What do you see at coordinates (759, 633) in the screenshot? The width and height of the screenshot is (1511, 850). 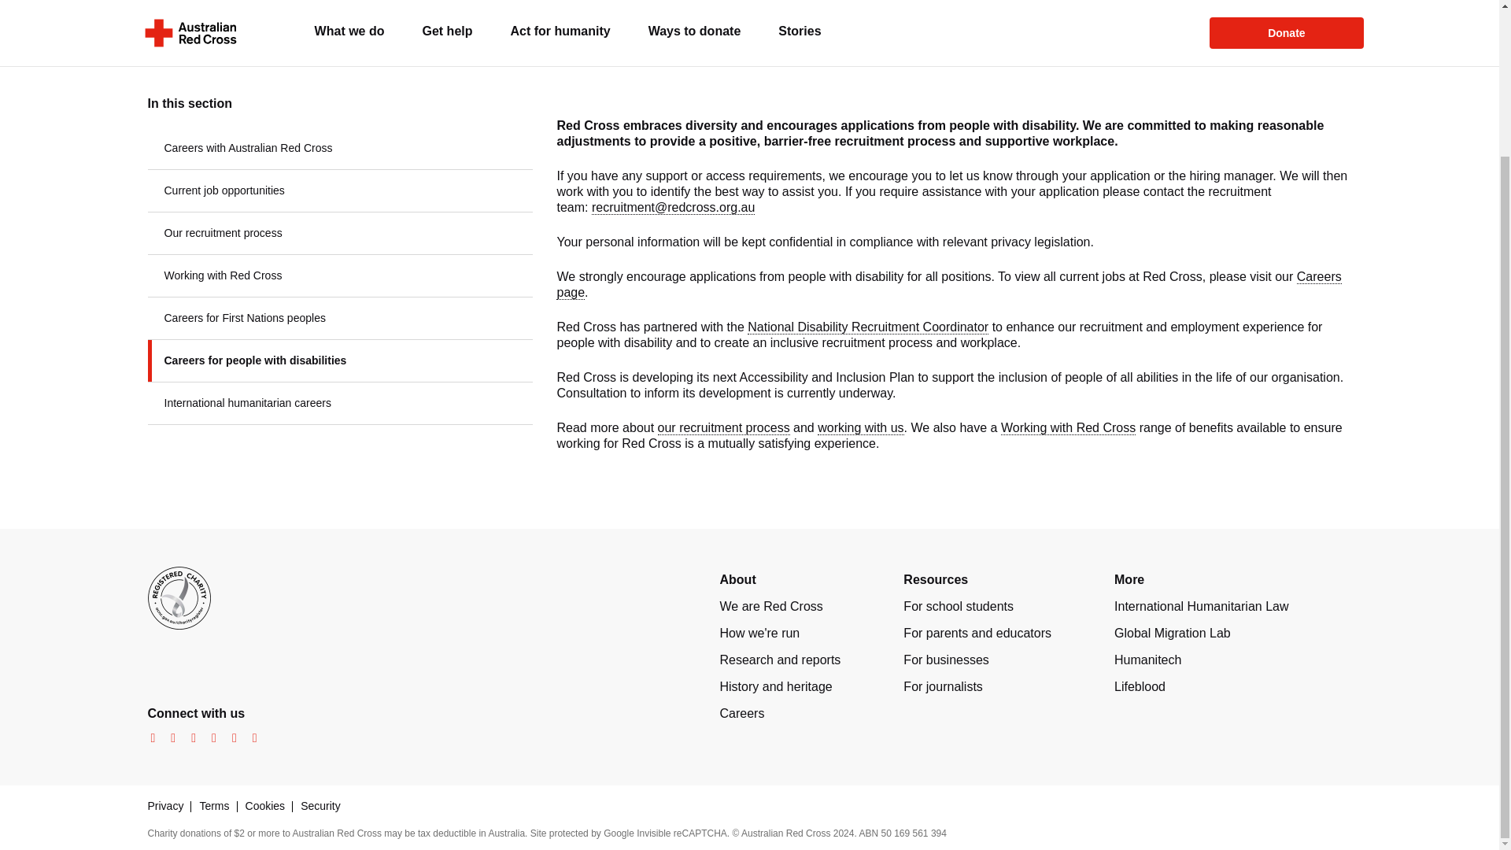 I see `How we're run` at bounding box center [759, 633].